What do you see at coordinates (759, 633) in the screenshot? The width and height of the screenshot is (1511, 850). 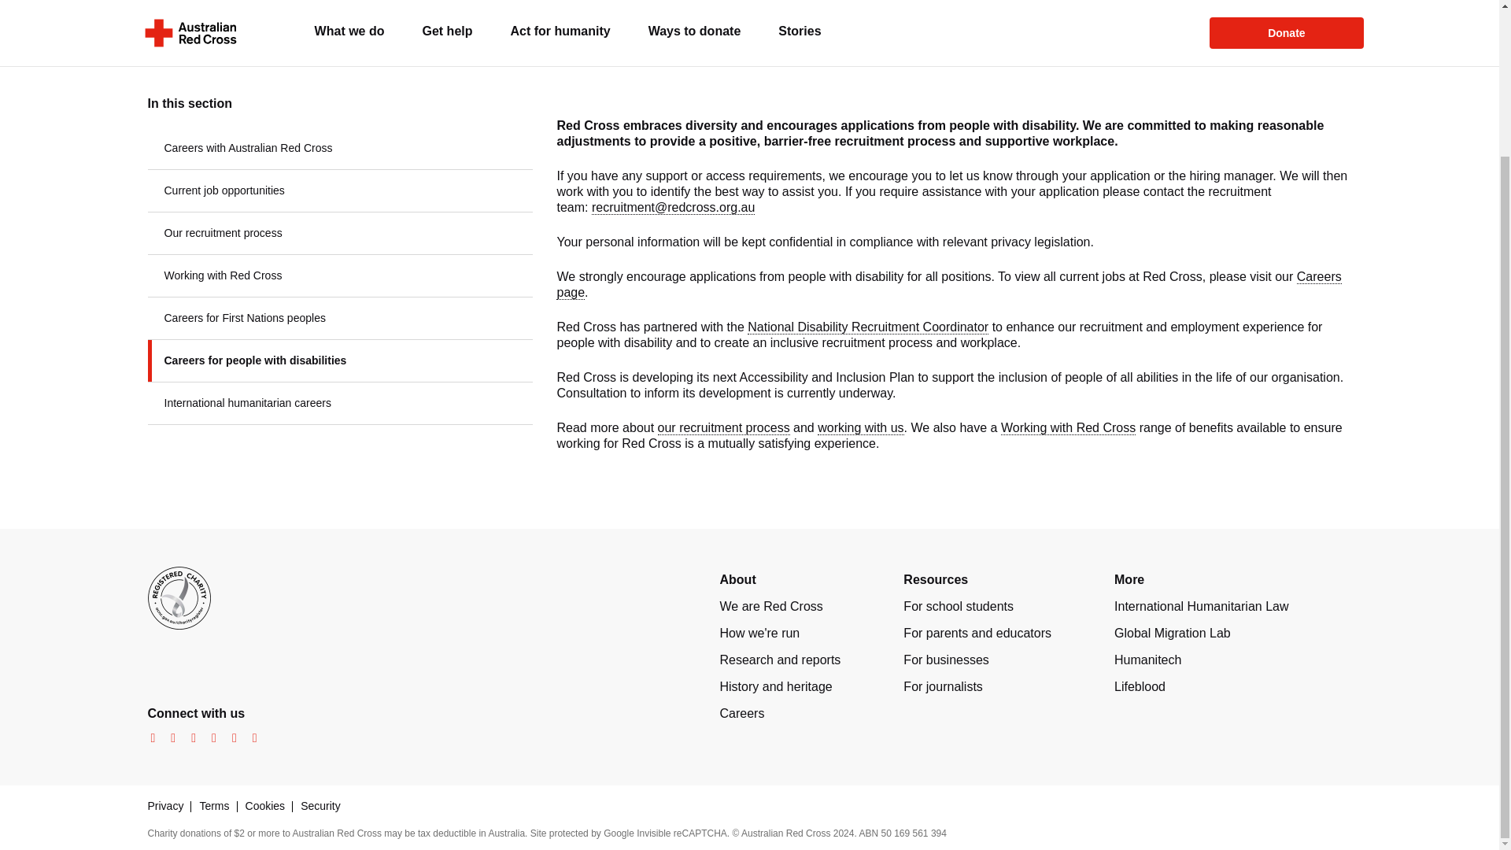 I see `How we're run` at bounding box center [759, 633].